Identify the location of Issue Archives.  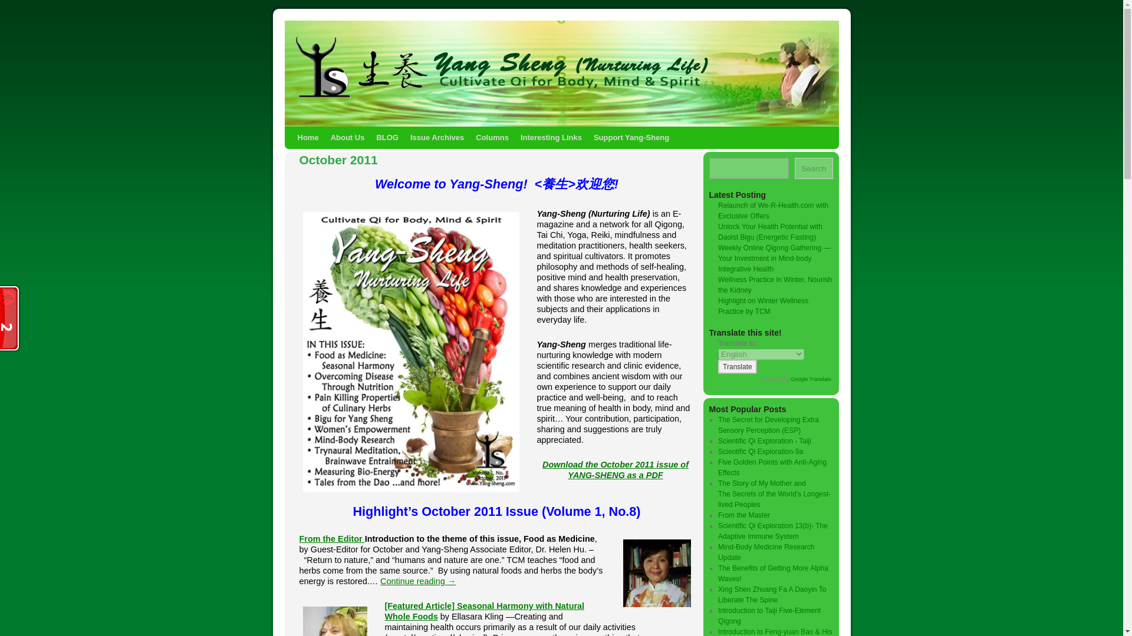
(436, 137).